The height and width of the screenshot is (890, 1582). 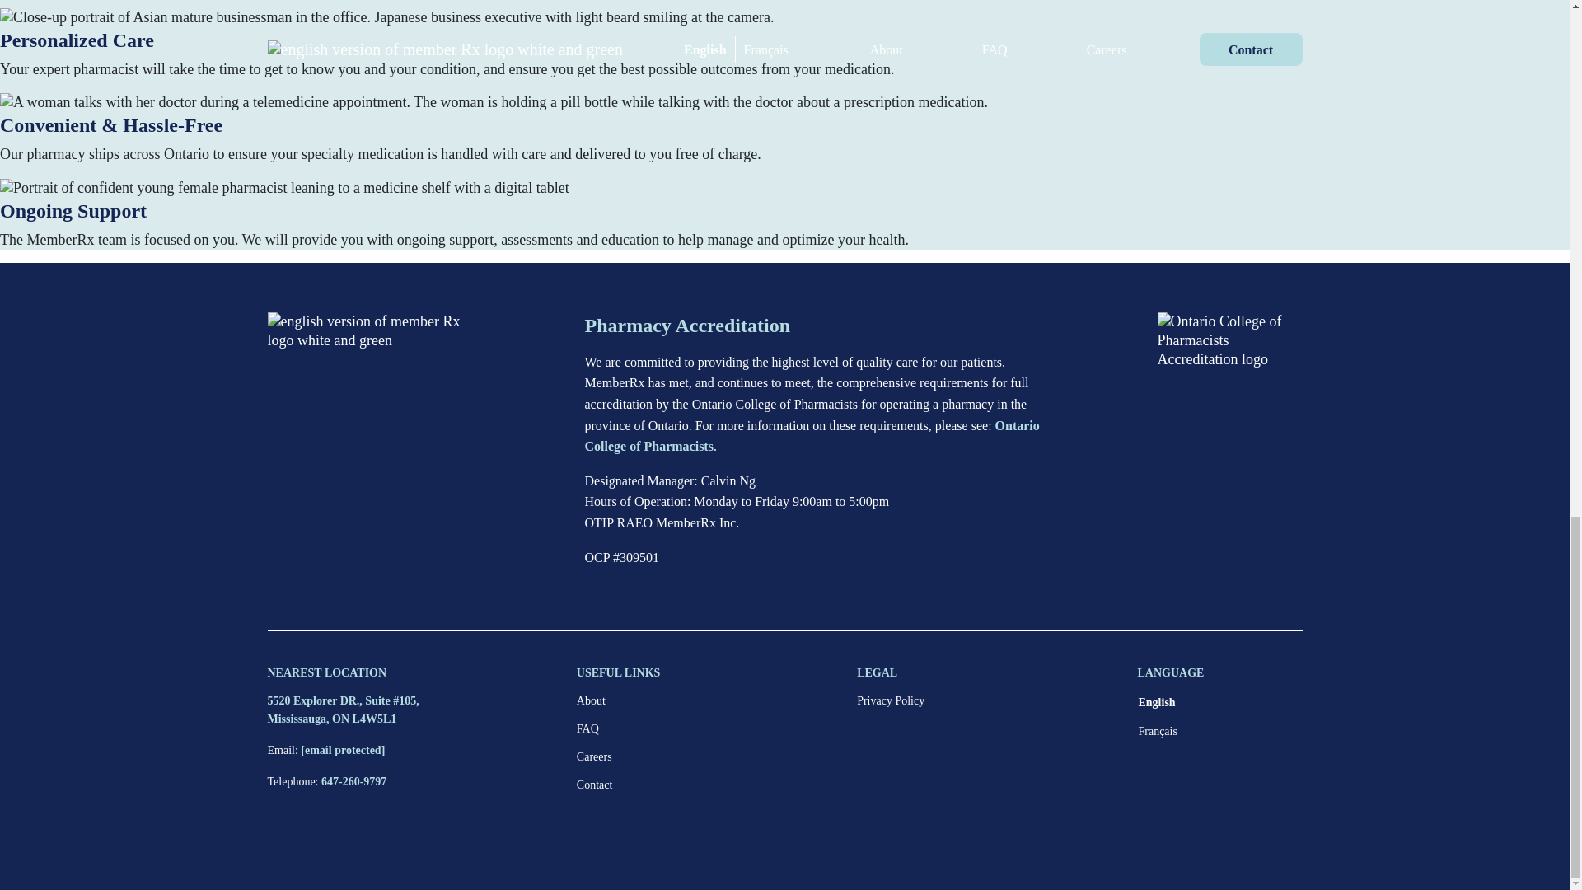 What do you see at coordinates (353, 781) in the screenshot?
I see `647-260-9797` at bounding box center [353, 781].